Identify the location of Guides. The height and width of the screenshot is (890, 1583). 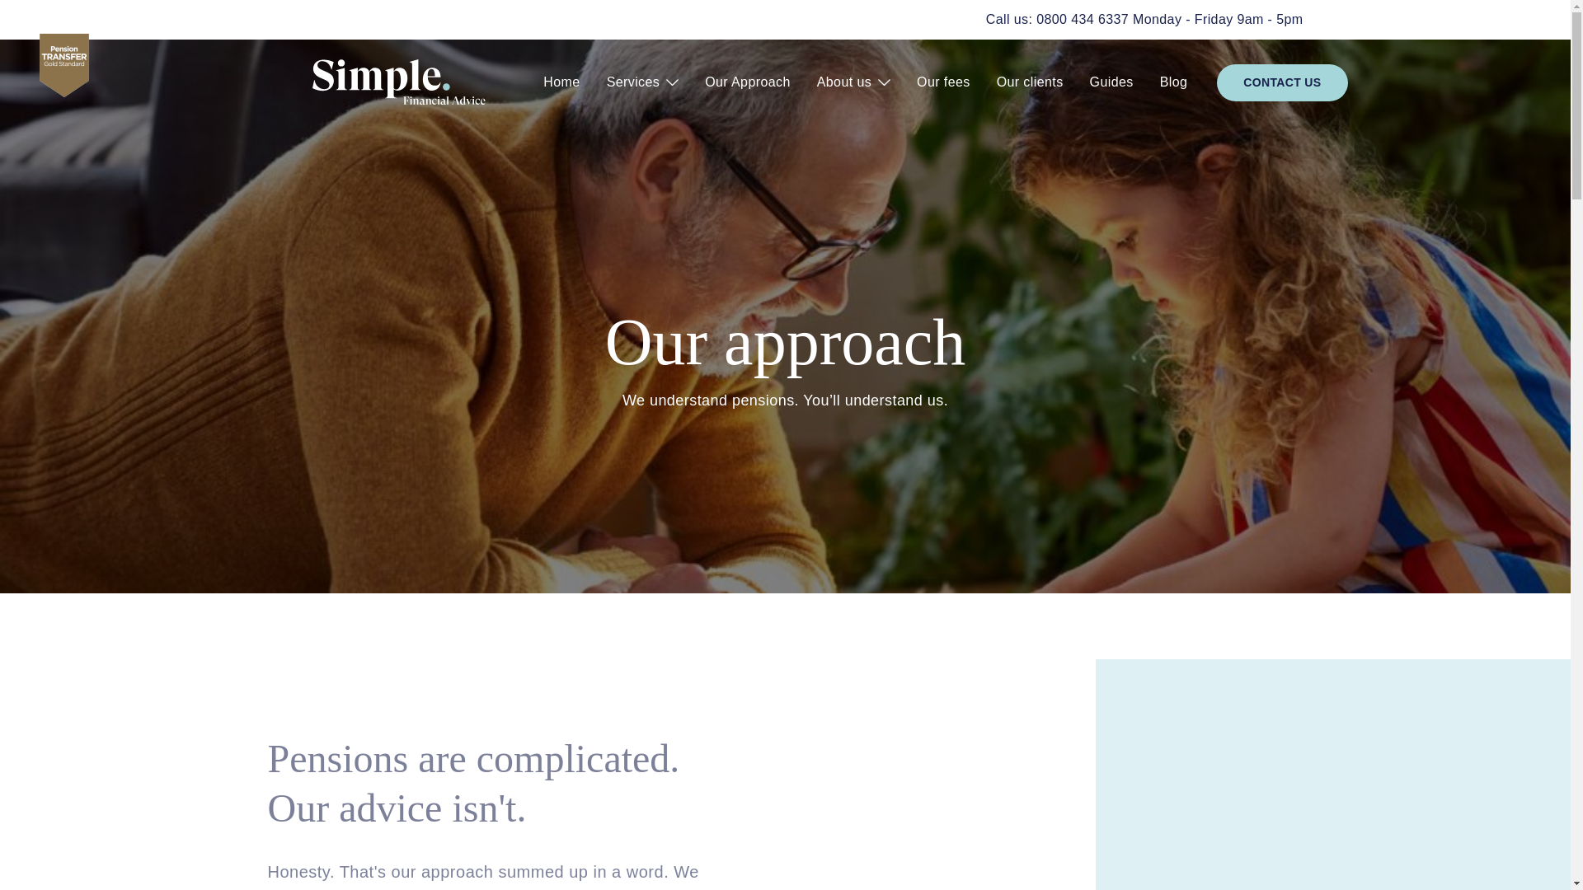
(1111, 82).